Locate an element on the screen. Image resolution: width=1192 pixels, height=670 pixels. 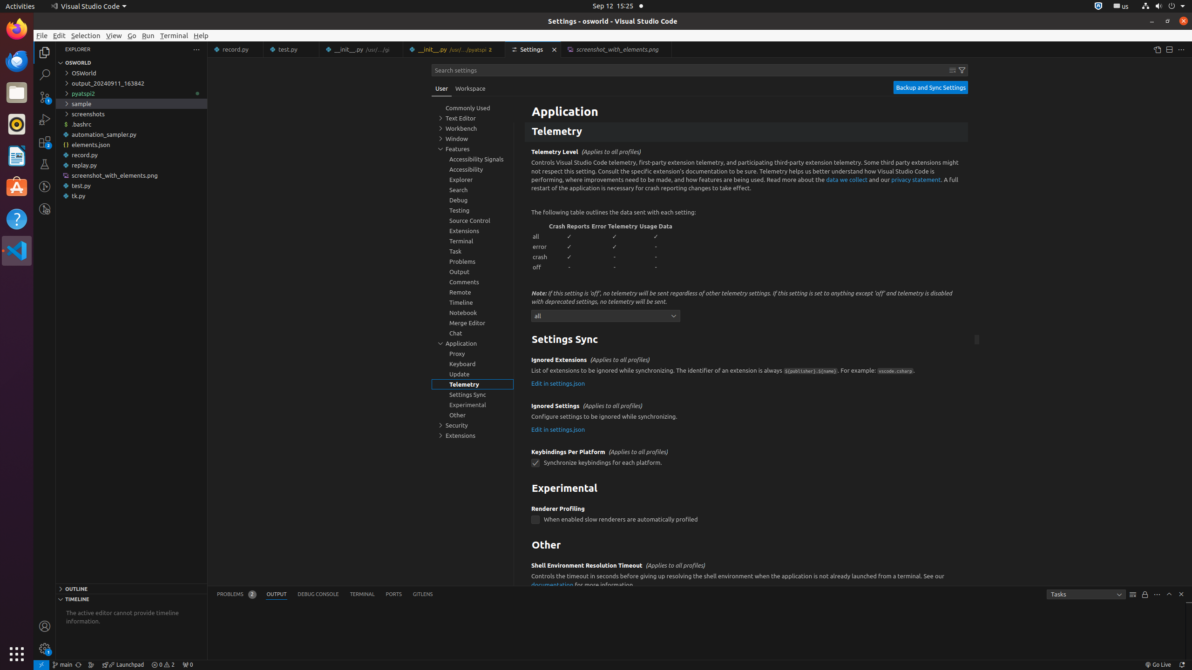
Settings is located at coordinates (534, 49).